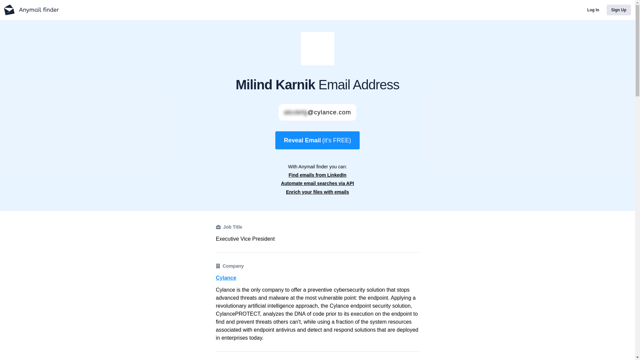 The image size is (640, 360). Describe the element at coordinates (317, 278) in the screenshot. I see `Cylance` at that location.